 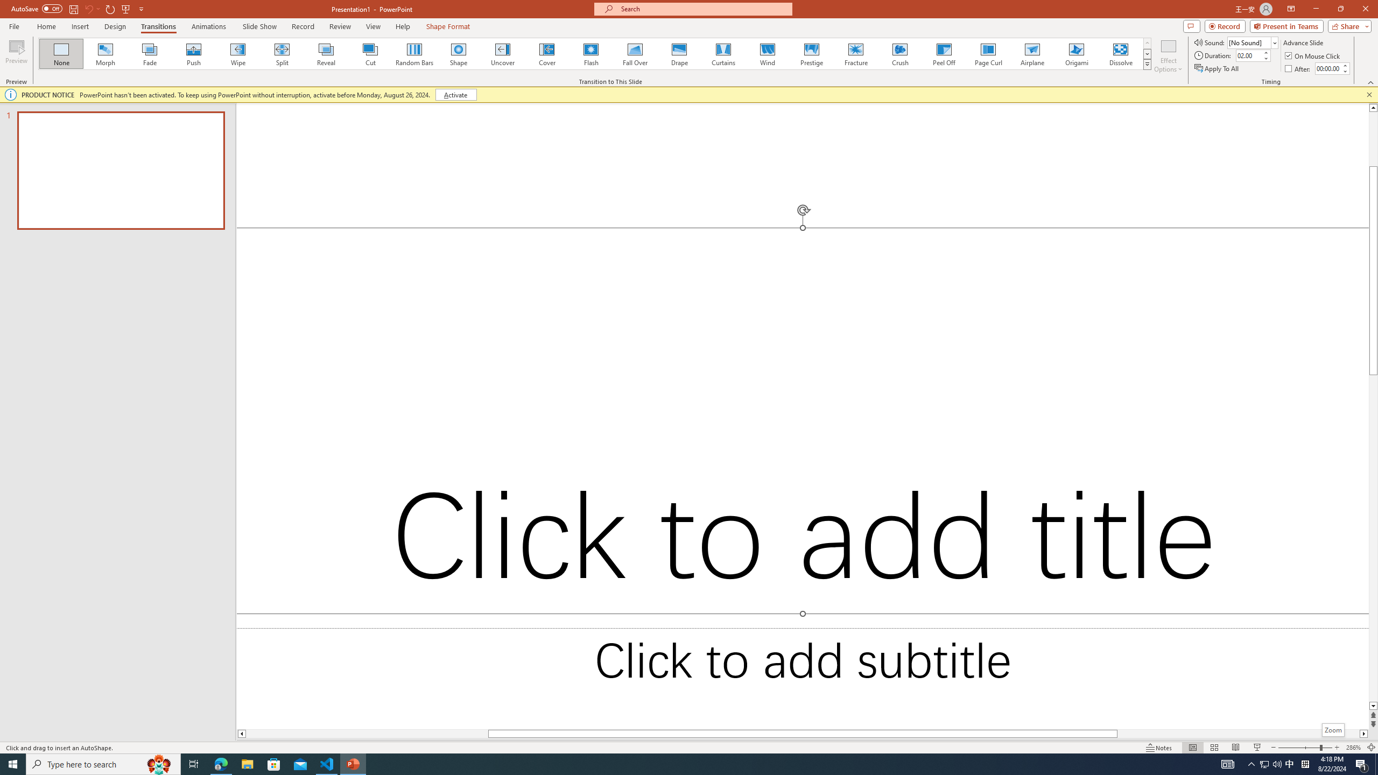 What do you see at coordinates (1032, 54) in the screenshot?
I see `Airplane` at bounding box center [1032, 54].